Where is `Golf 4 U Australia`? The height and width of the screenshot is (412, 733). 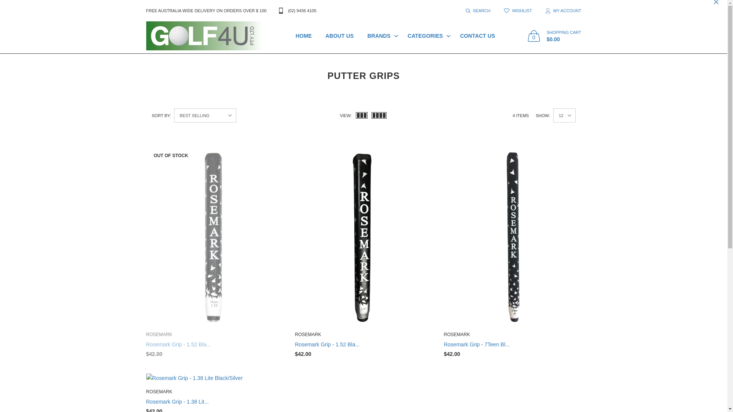 Golf 4 U Australia is located at coordinates (204, 36).